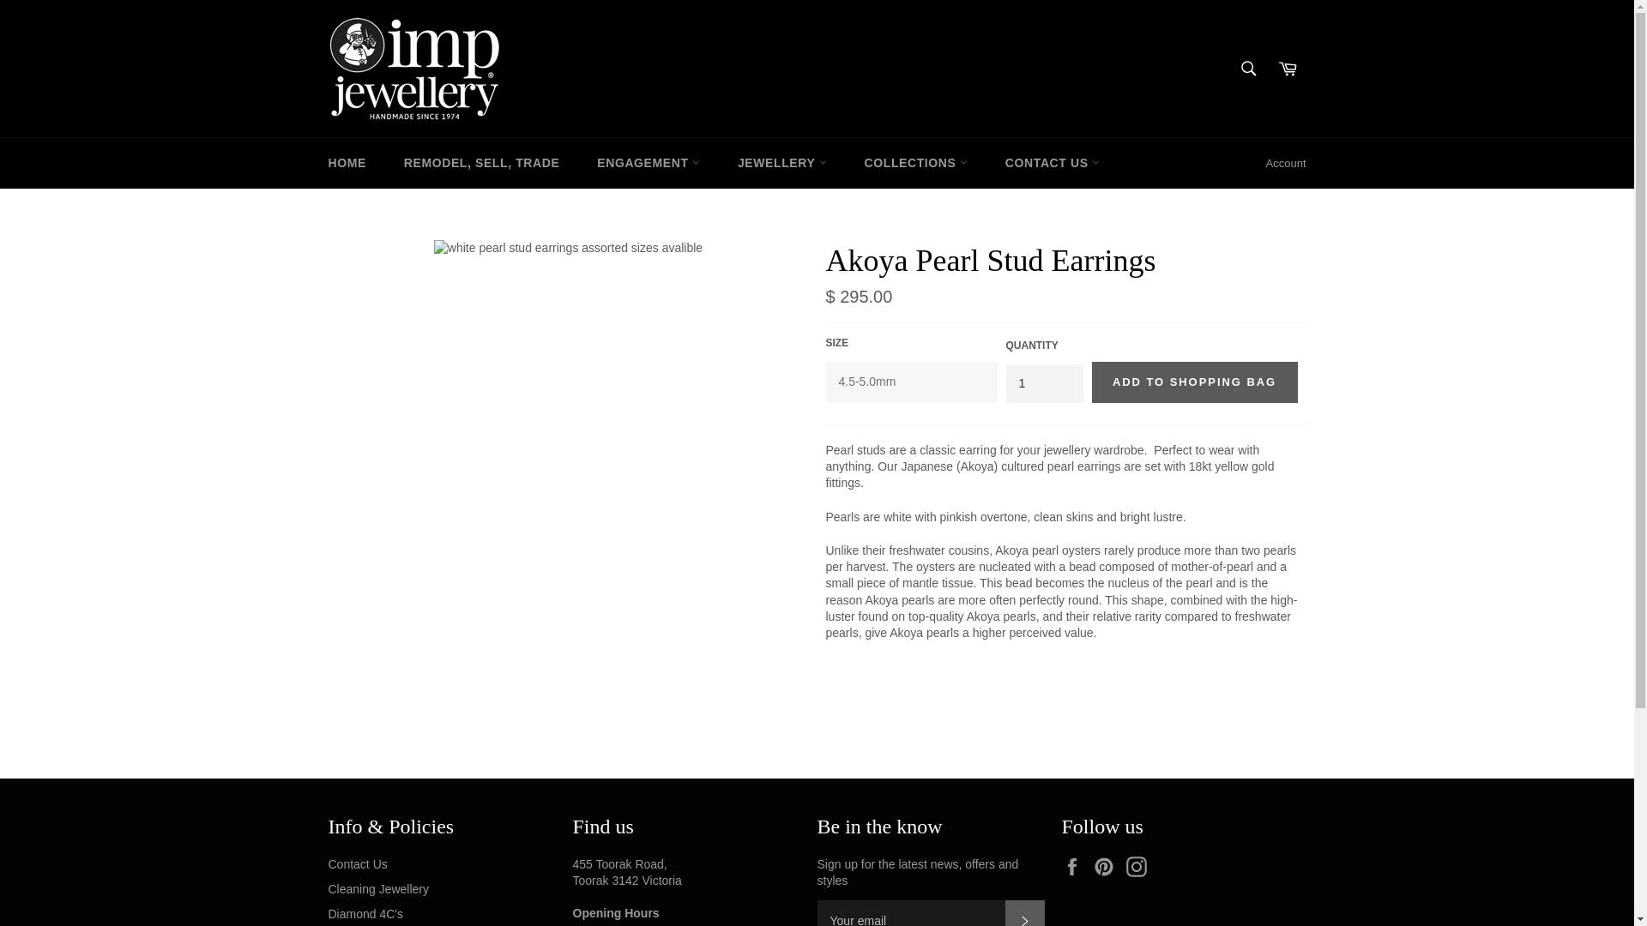 The width and height of the screenshot is (1647, 926). I want to click on 1, so click(1043, 383).